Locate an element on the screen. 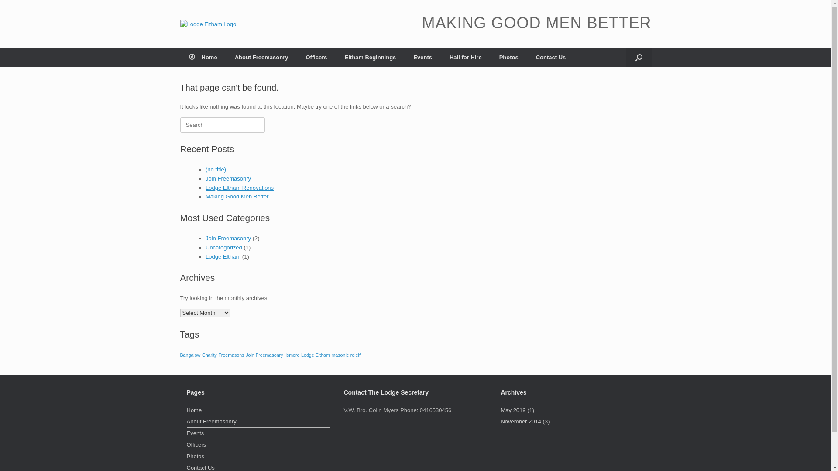 The height and width of the screenshot is (471, 838). November 2014 is located at coordinates (521, 421).